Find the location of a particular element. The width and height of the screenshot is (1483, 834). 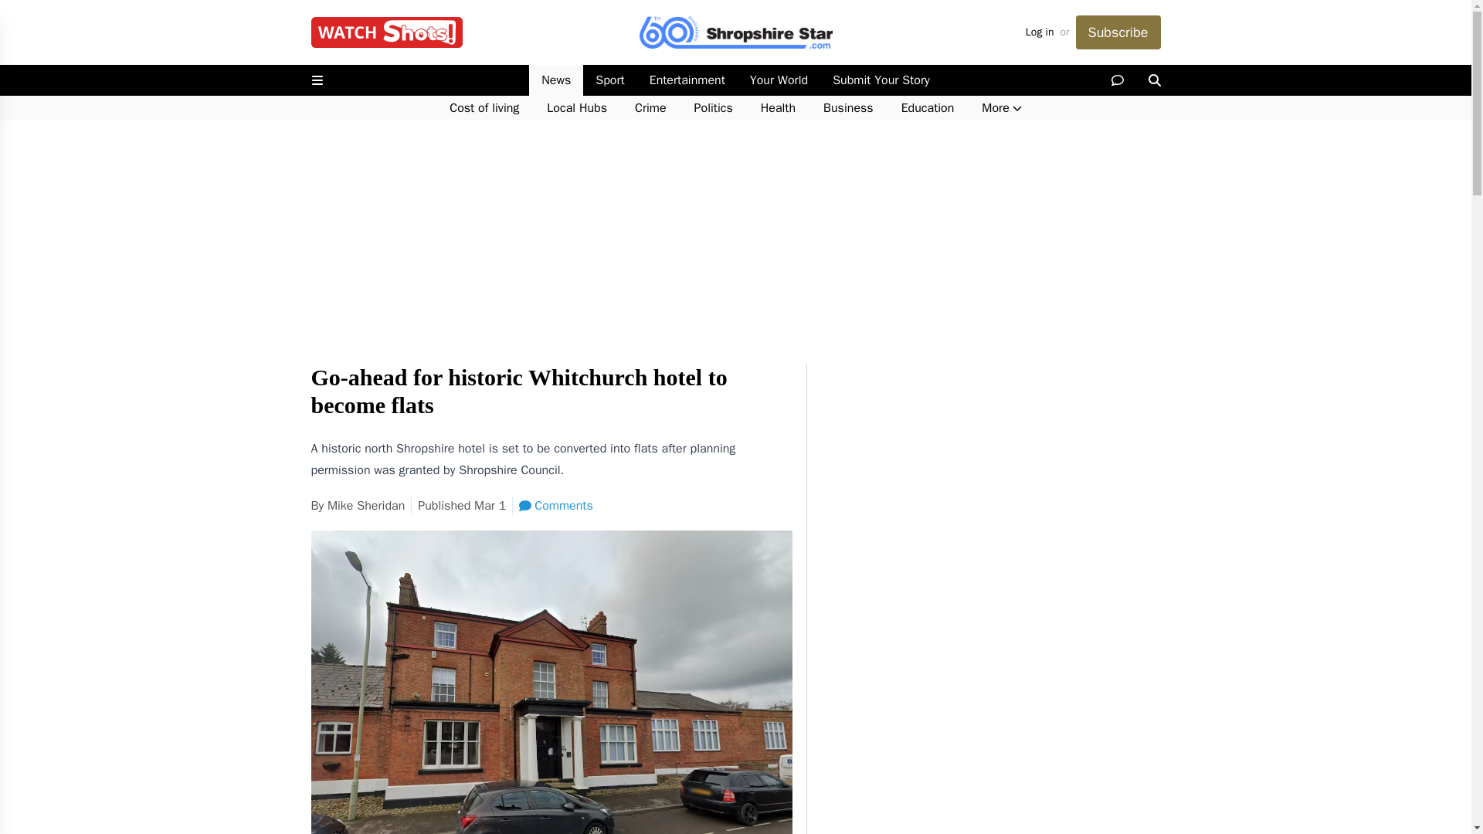

Log in is located at coordinates (1040, 32).